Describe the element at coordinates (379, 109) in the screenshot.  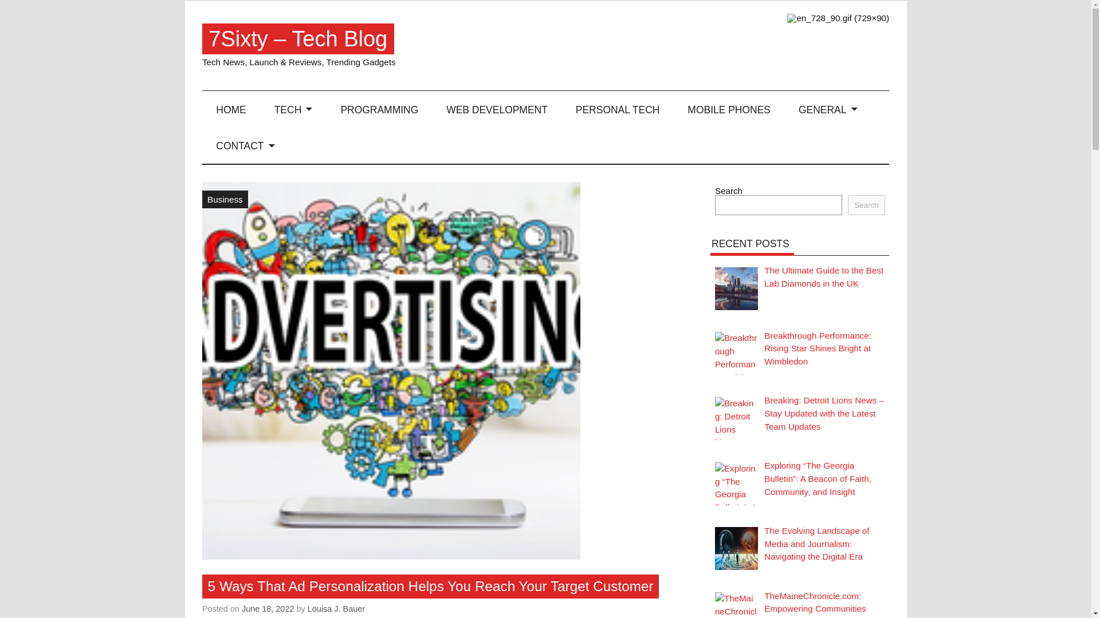
I see `PROGRAMMING` at that location.